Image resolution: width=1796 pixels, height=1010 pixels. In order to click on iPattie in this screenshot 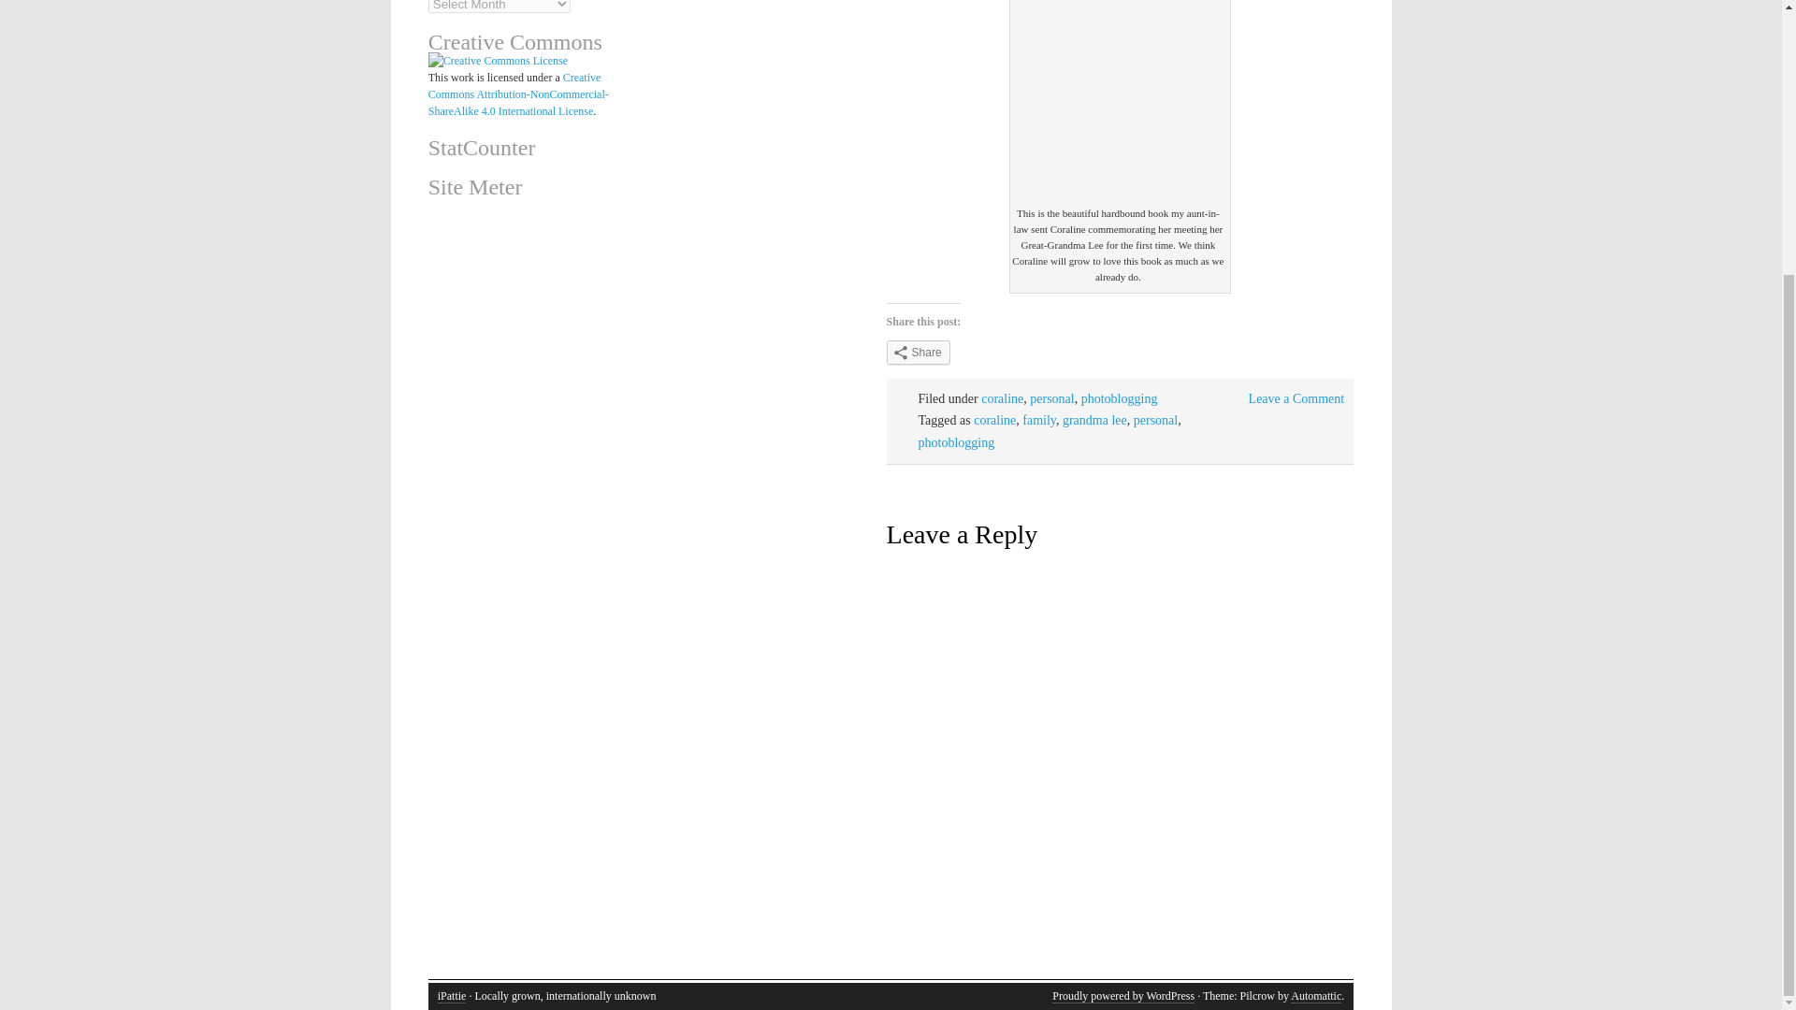, I will do `click(453, 997)`.